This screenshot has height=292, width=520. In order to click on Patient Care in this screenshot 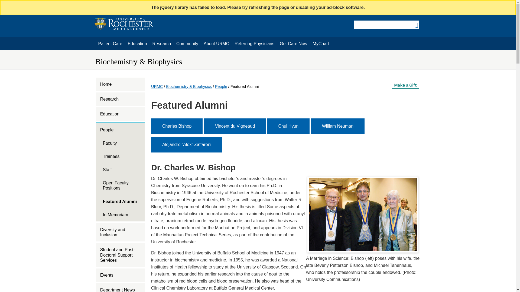, I will do `click(216, 44)`.